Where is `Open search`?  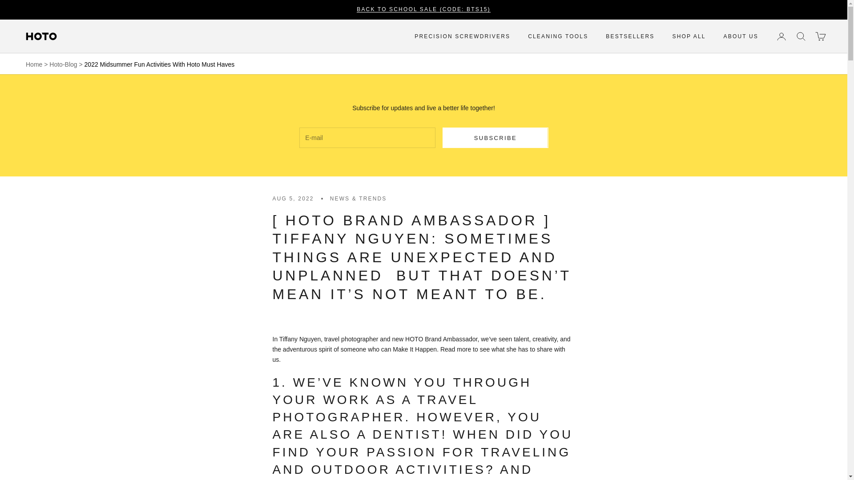
Open search is located at coordinates (801, 36).